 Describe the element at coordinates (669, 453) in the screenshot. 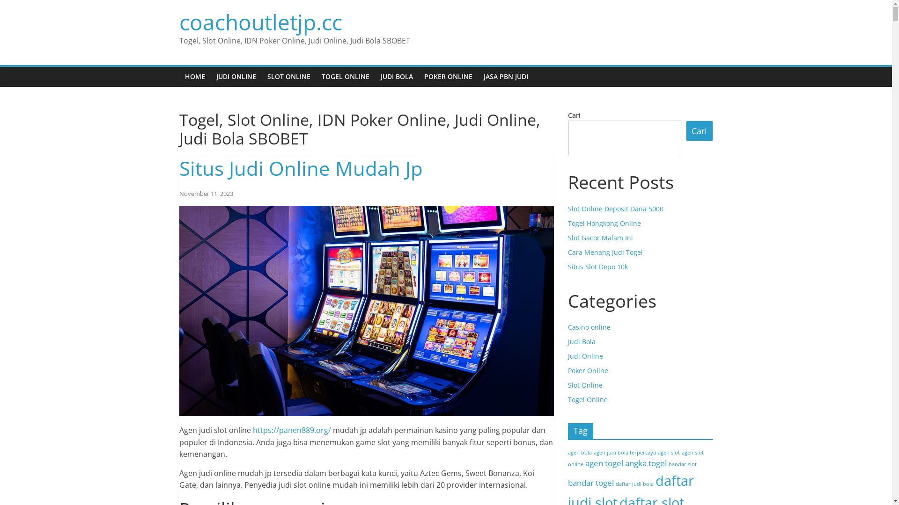

I see `agen slot` at that location.